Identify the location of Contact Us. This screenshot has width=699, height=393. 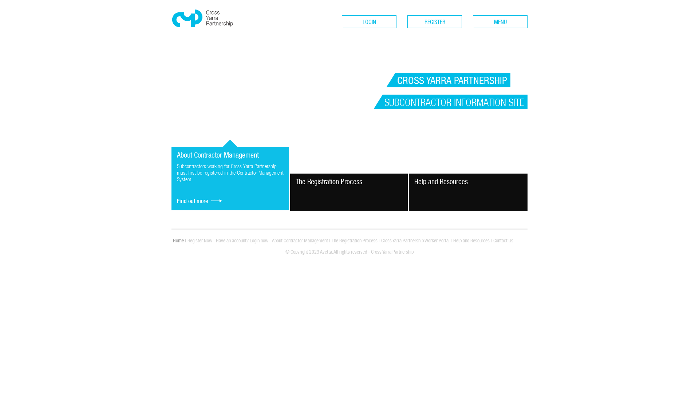
(503, 241).